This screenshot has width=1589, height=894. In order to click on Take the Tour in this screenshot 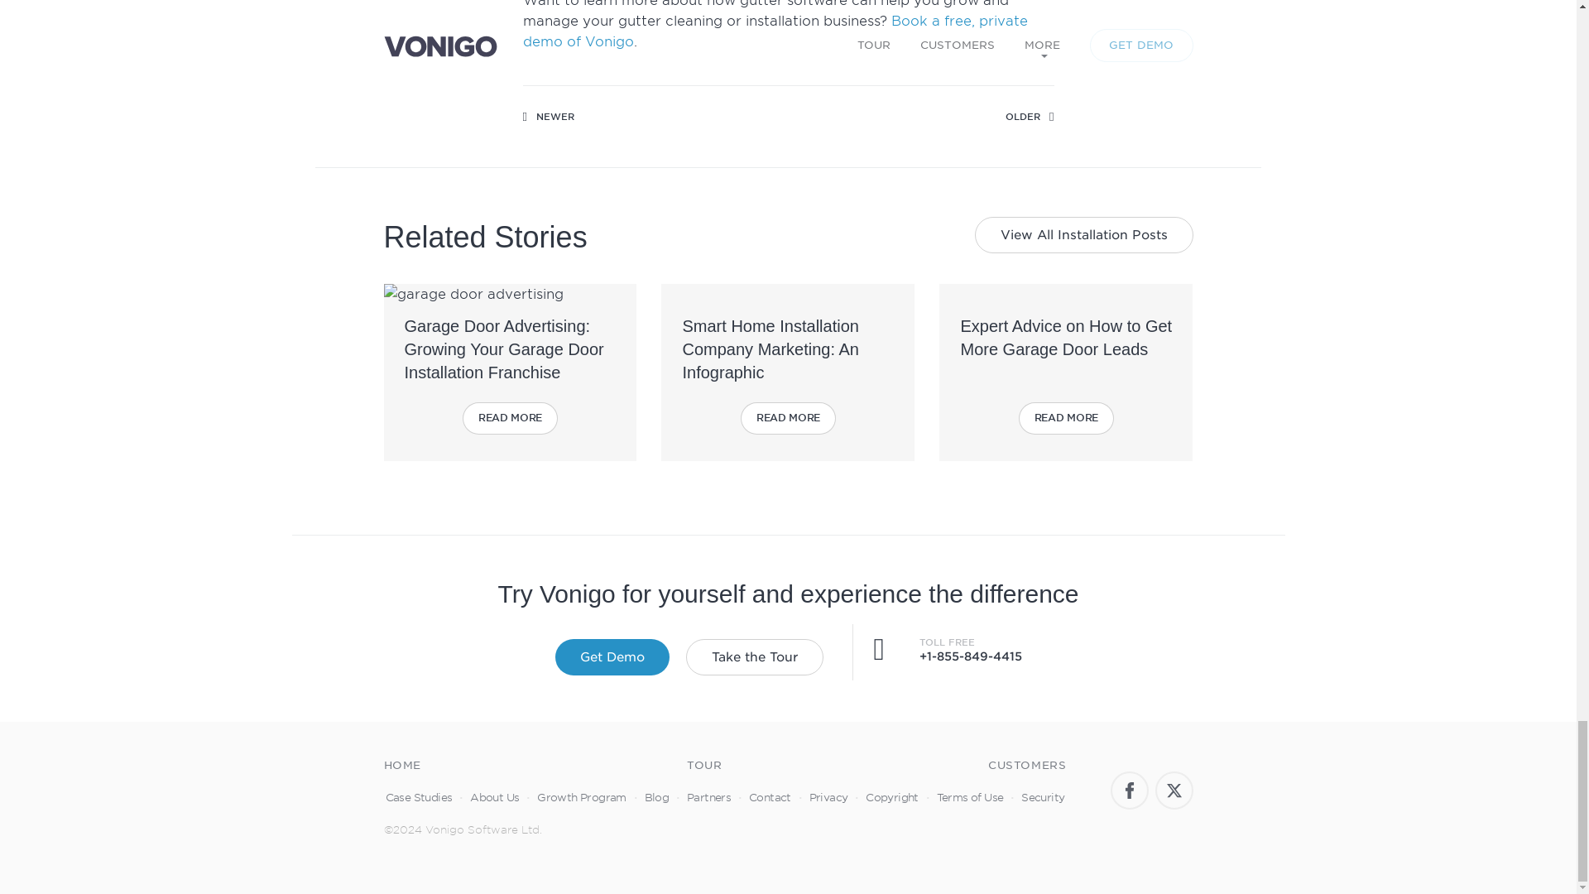, I will do `click(753, 657)`.